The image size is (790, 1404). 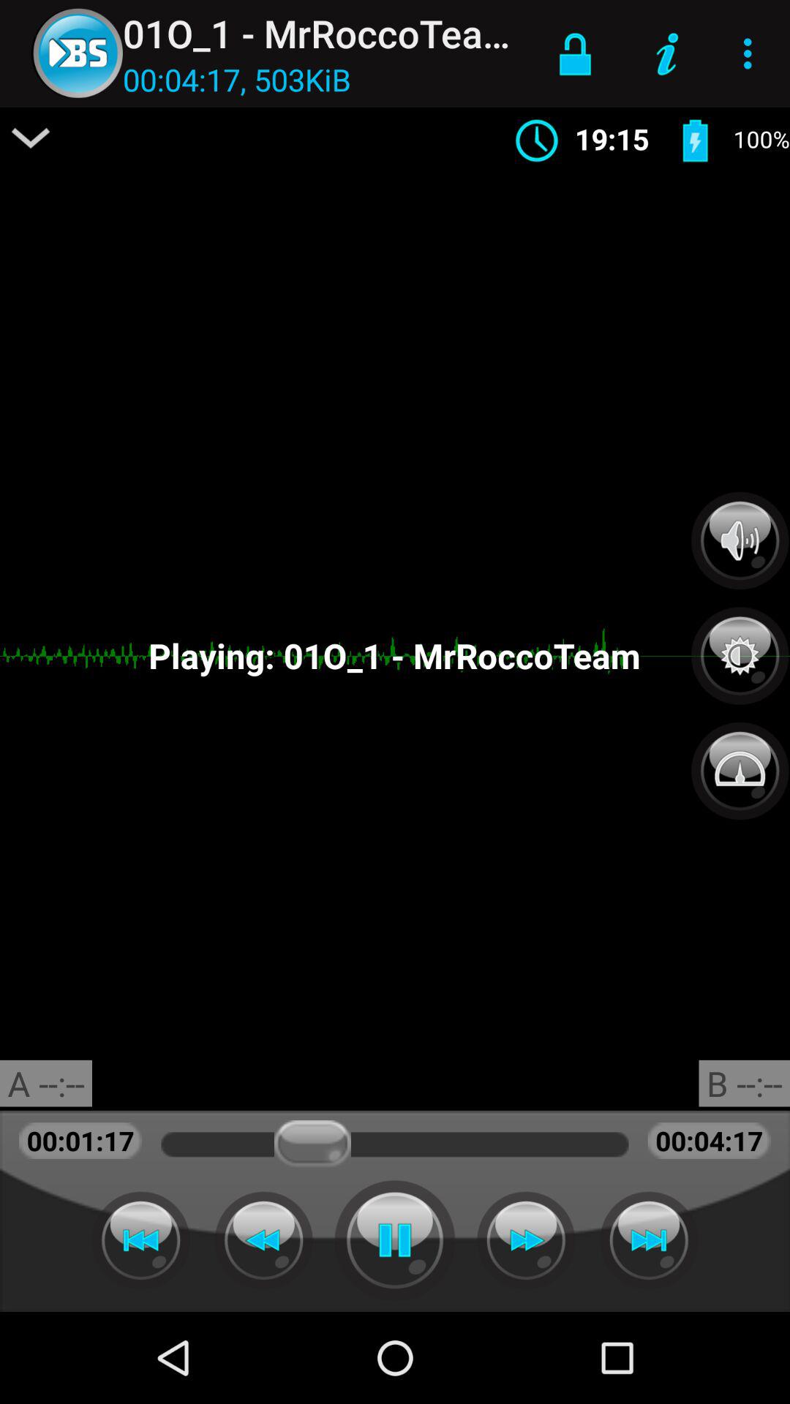 I want to click on set brightness settings, so click(x=740, y=648).